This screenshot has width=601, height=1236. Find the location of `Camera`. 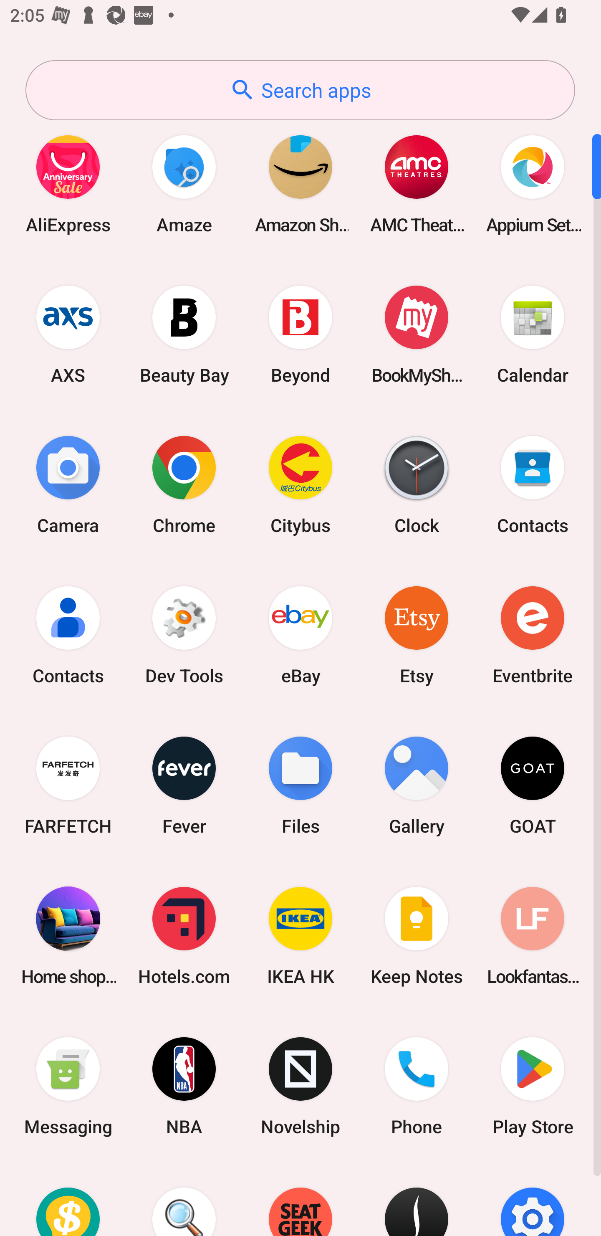

Camera is located at coordinates (68, 484).